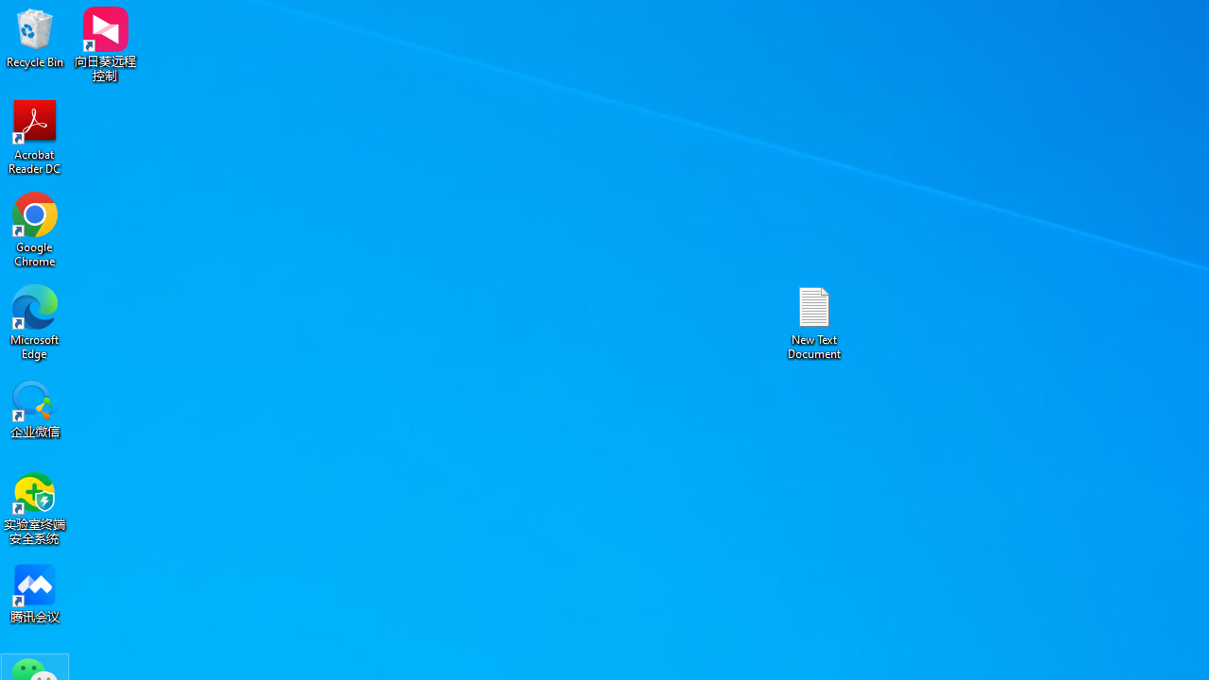 This screenshot has height=680, width=1209. Describe the element at coordinates (35, 321) in the screenshot. I see `Microsoft Edge` at that location.